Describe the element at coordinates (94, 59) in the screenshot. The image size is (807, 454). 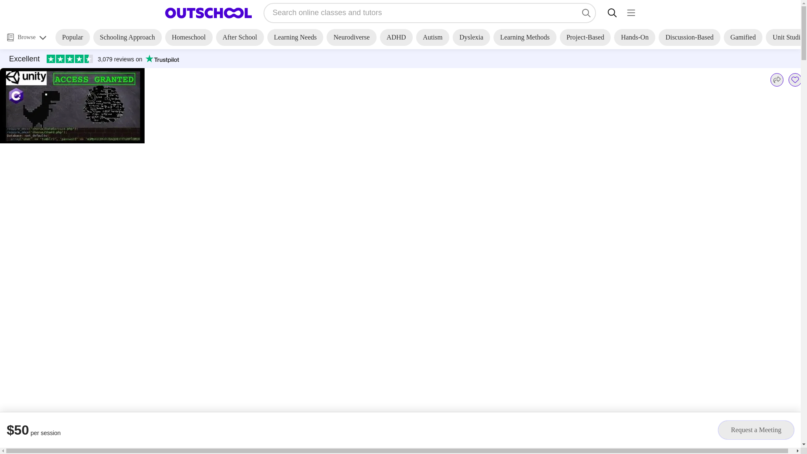
I see `Trustpilot reviews` at that location.